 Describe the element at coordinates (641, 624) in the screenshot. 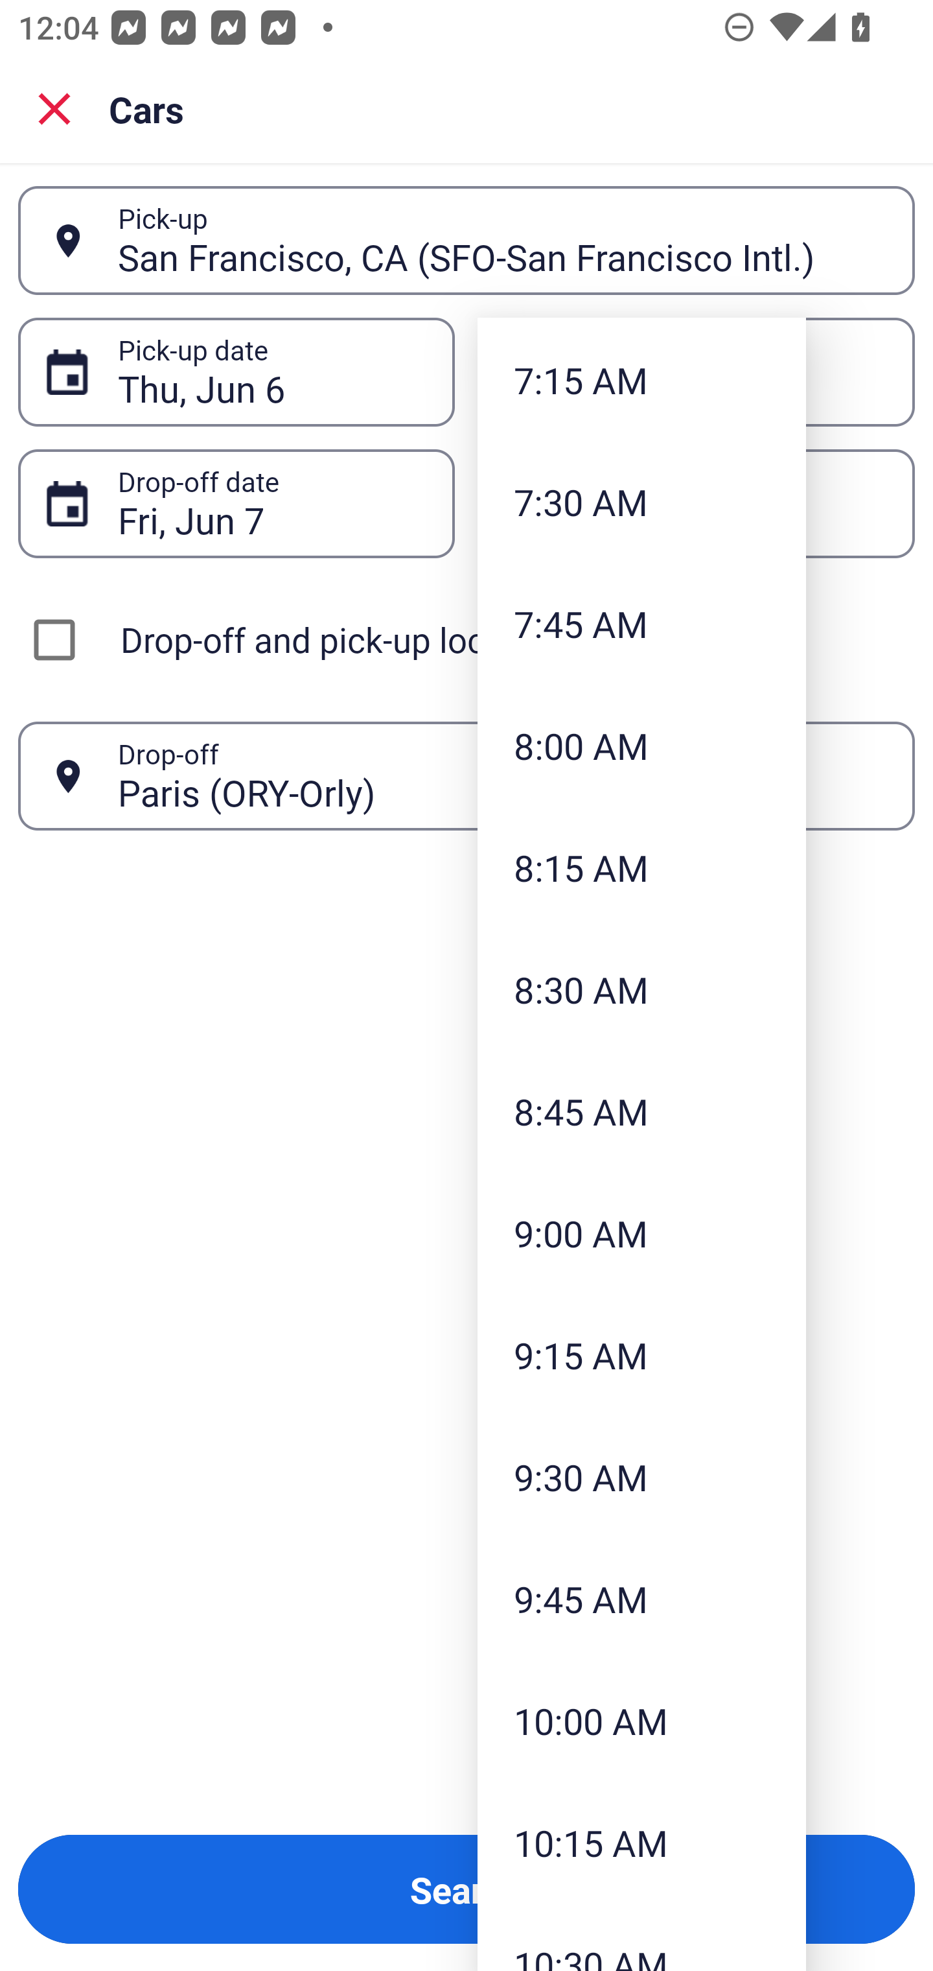

I see `7:45 AM` at that location.